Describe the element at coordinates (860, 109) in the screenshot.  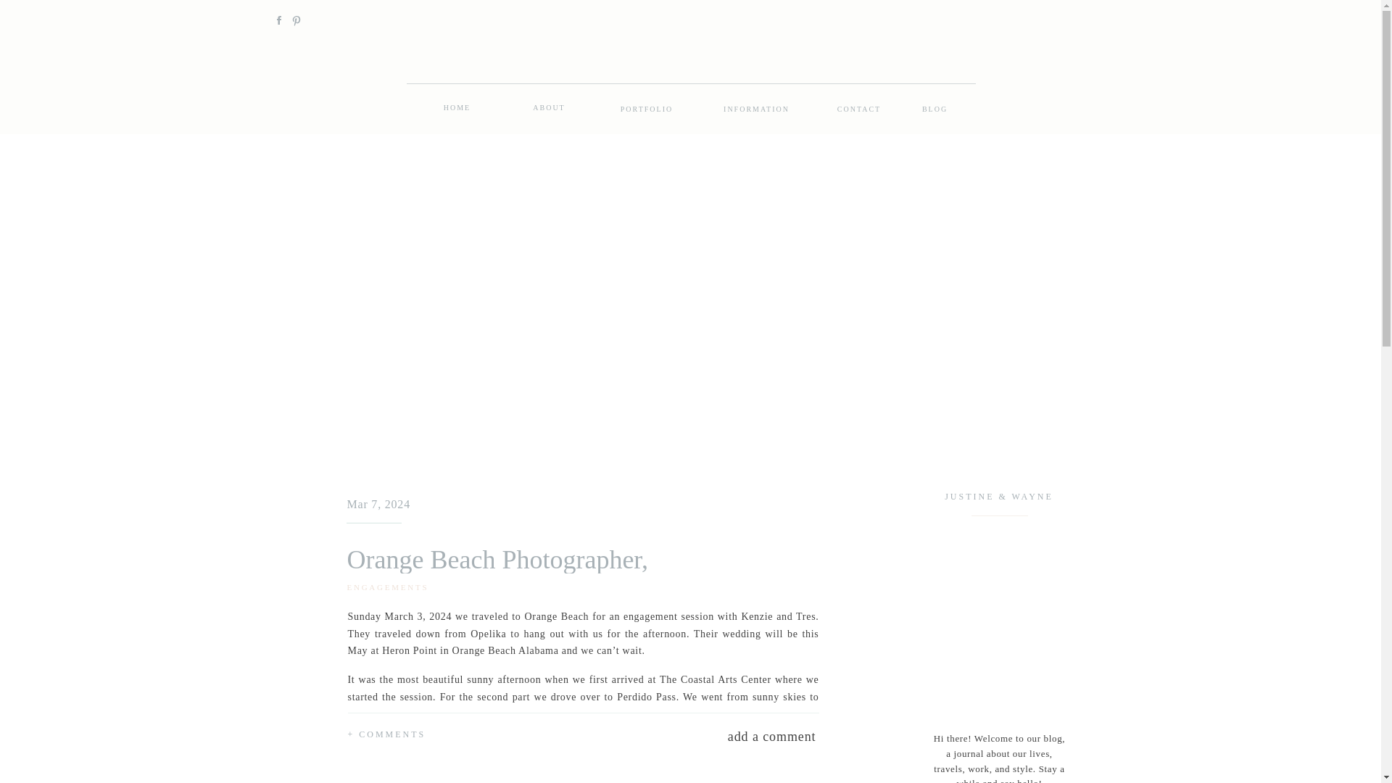
I see `CONTACT` at that location.